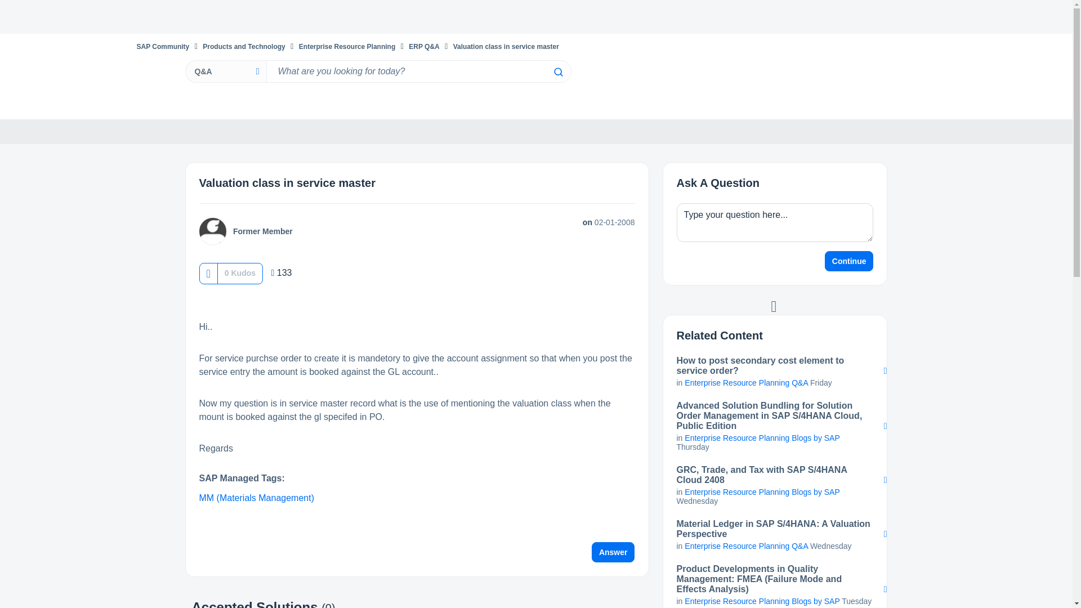  What do you see at coordinates (244, 46) in the screenshot?
I see `Products and Technology` at bounding box center [244, 46].